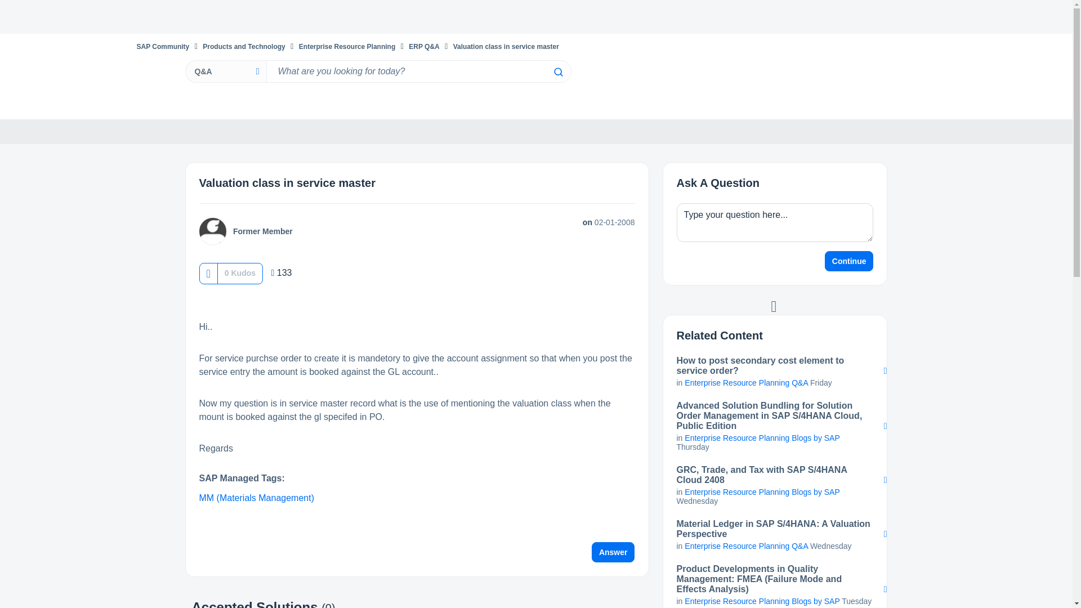  What do you see at coordinates (244, 46) in the screenshot?
I see `Products and Technology` at bounding box center [244, 46].